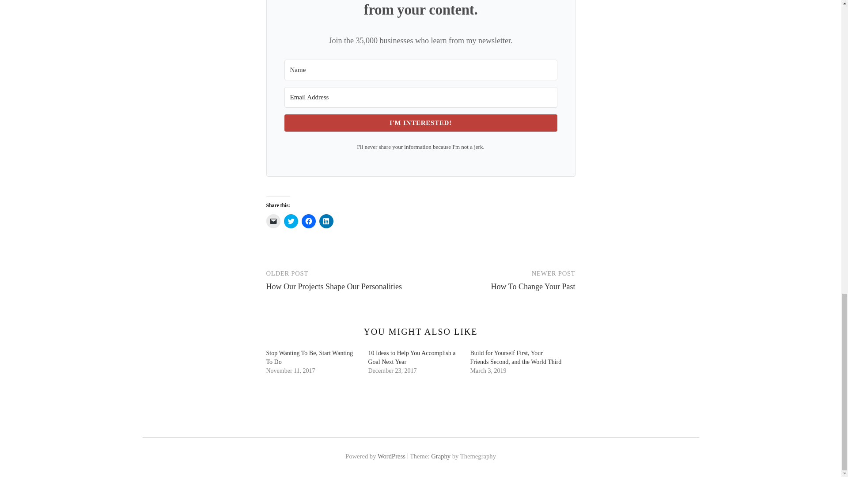 This screenshot has width=848, height=477. I want to click on I'M INTERESTED!, so click(420, 123).